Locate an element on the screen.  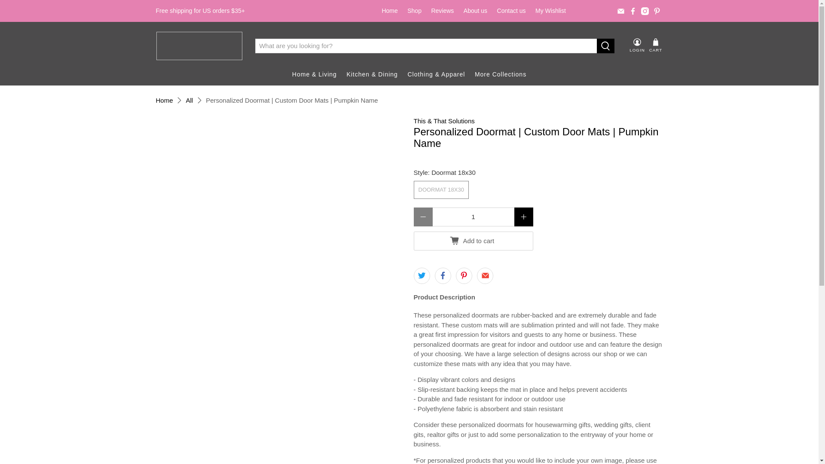
More Collections is located at coordinates (501, 74).